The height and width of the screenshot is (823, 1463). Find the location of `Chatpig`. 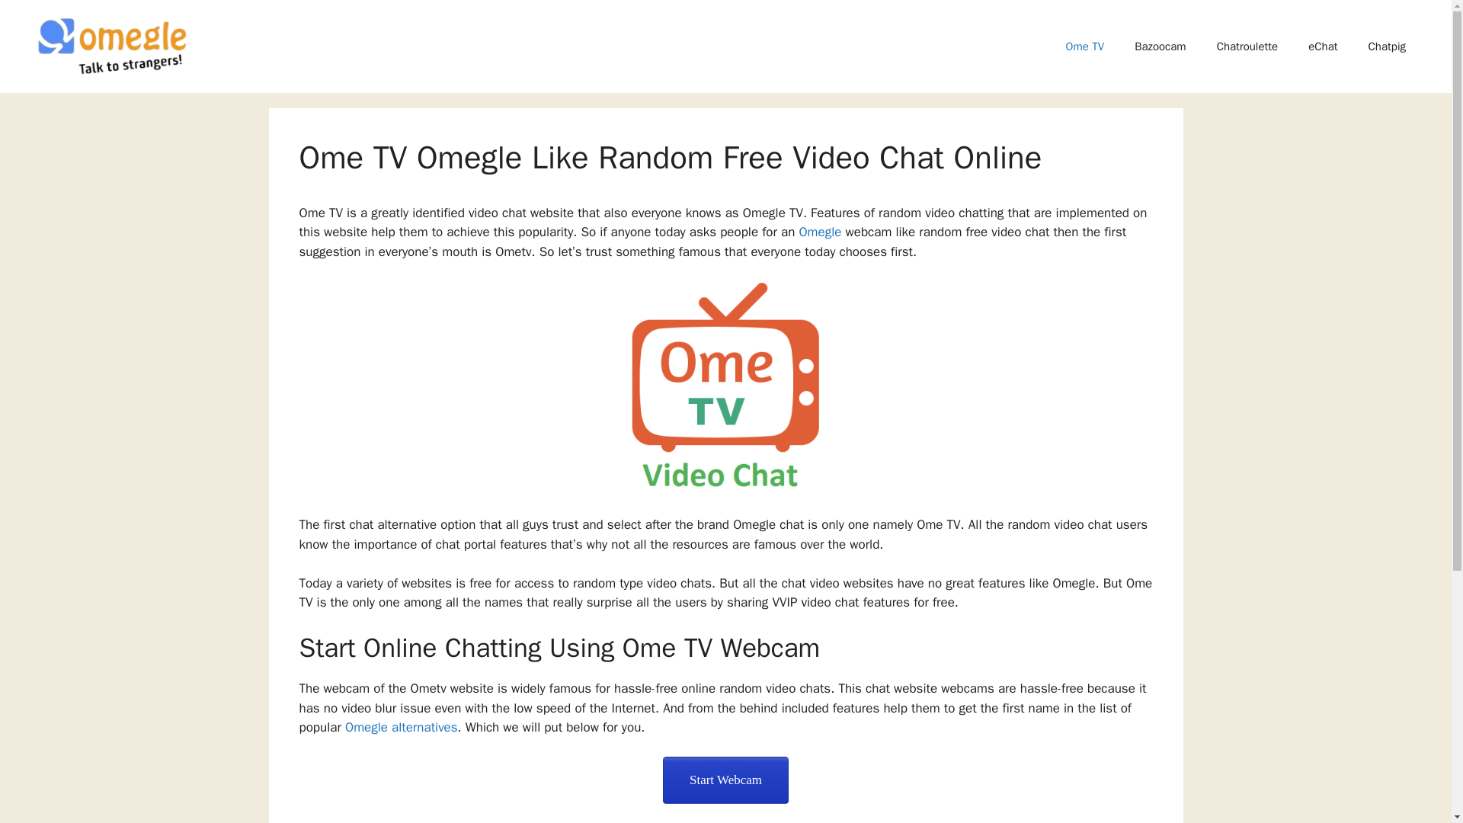

Chatpig is located at coordinates (1387, 46).